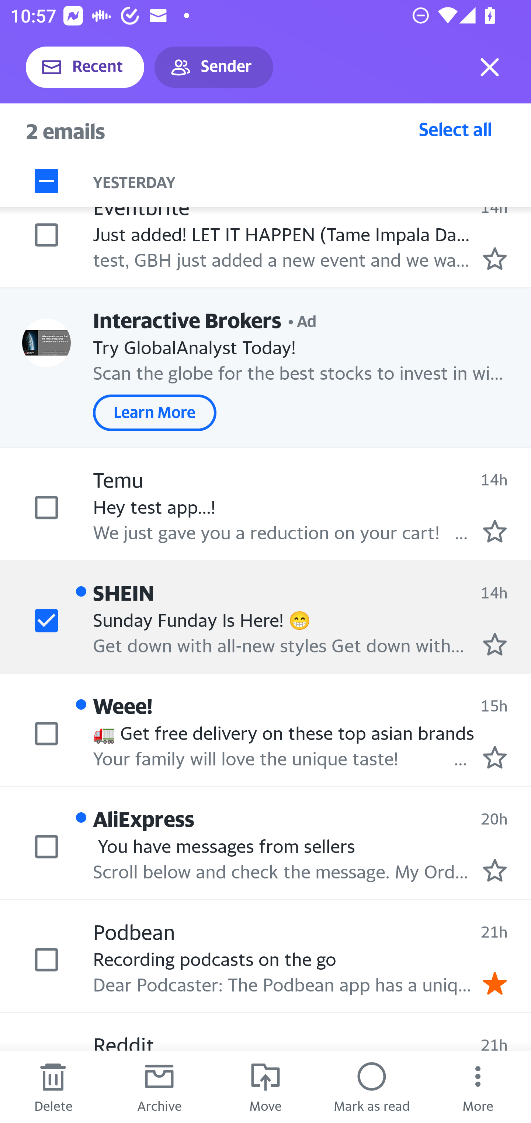  Describe the element at coordinates (495, 870) in the screenshot. I see `Mark as starred.` at that location.